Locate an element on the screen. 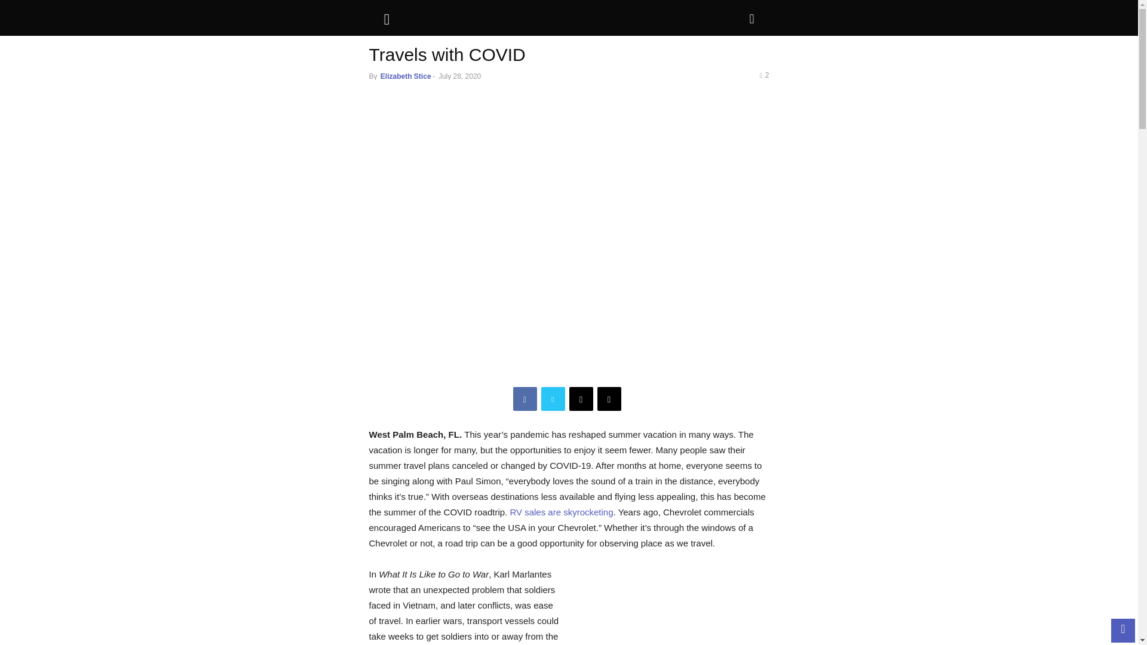 This screenshot has height=645, width=1147. Email is located at coordinates (581, 399).